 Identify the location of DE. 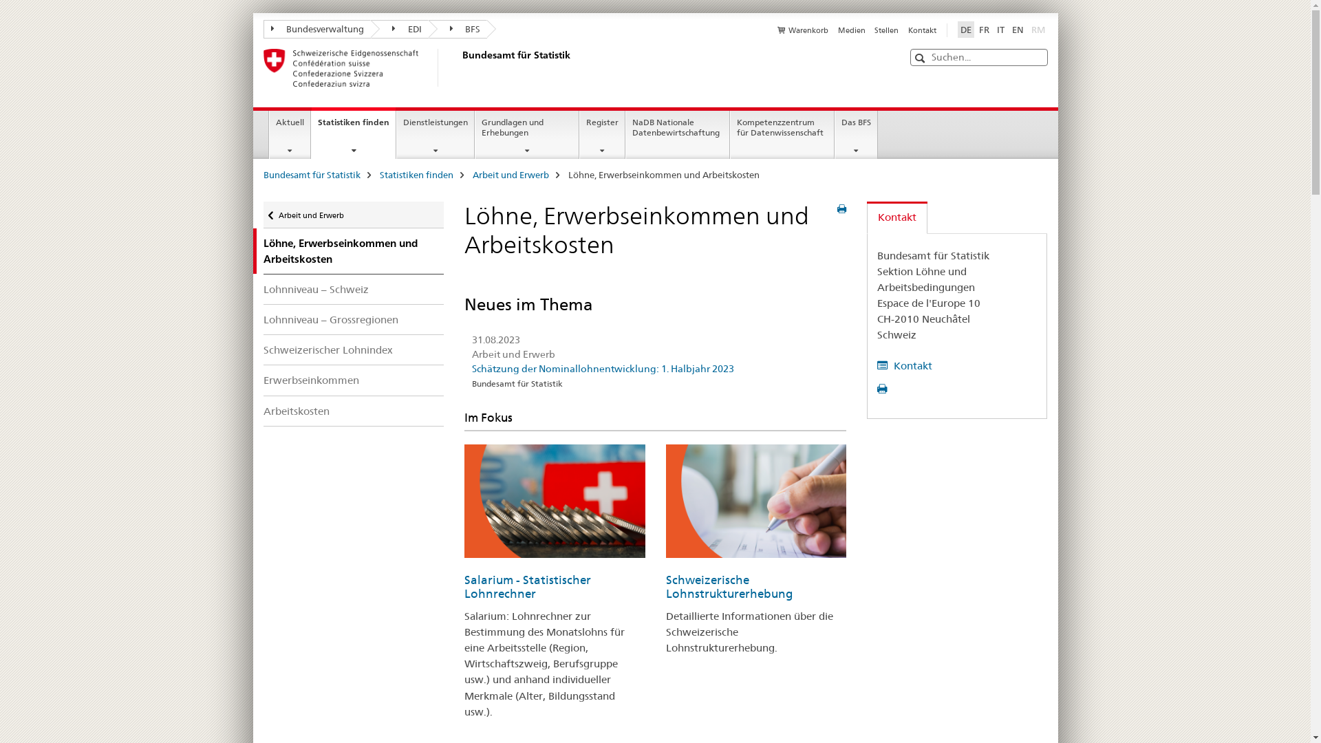
(966, 30).